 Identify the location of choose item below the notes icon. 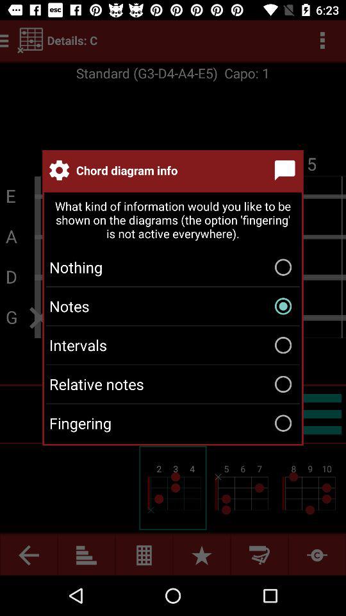
(173, 345).